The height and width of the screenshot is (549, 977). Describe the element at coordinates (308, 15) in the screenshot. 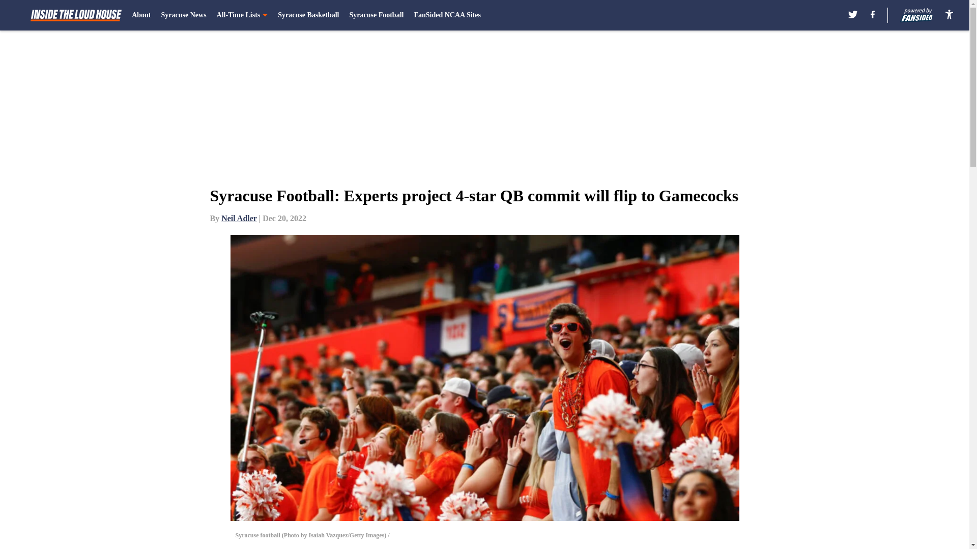

I see `Syracuse Basketball` at that location.